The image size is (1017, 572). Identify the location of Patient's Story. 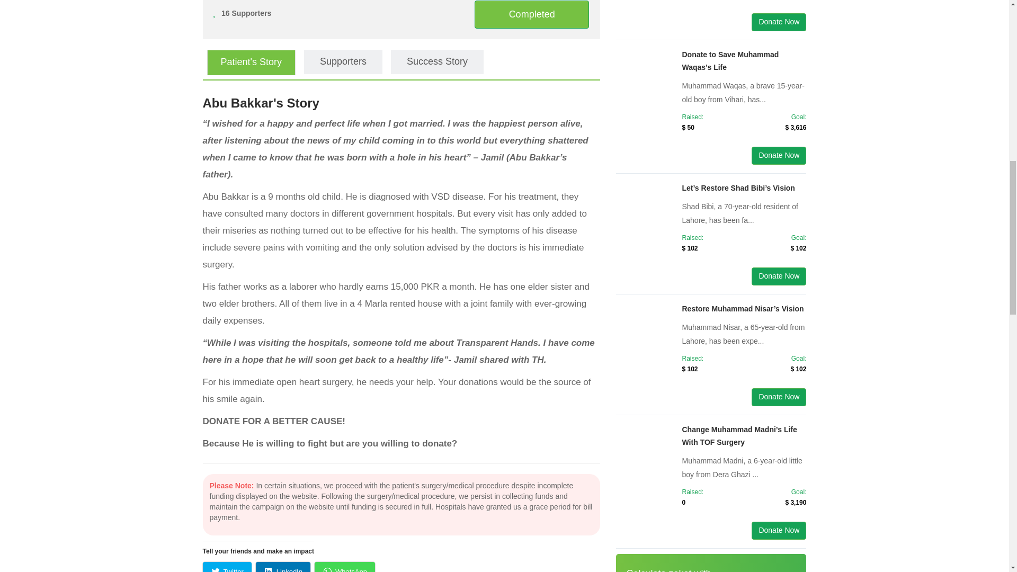
(251, 62).